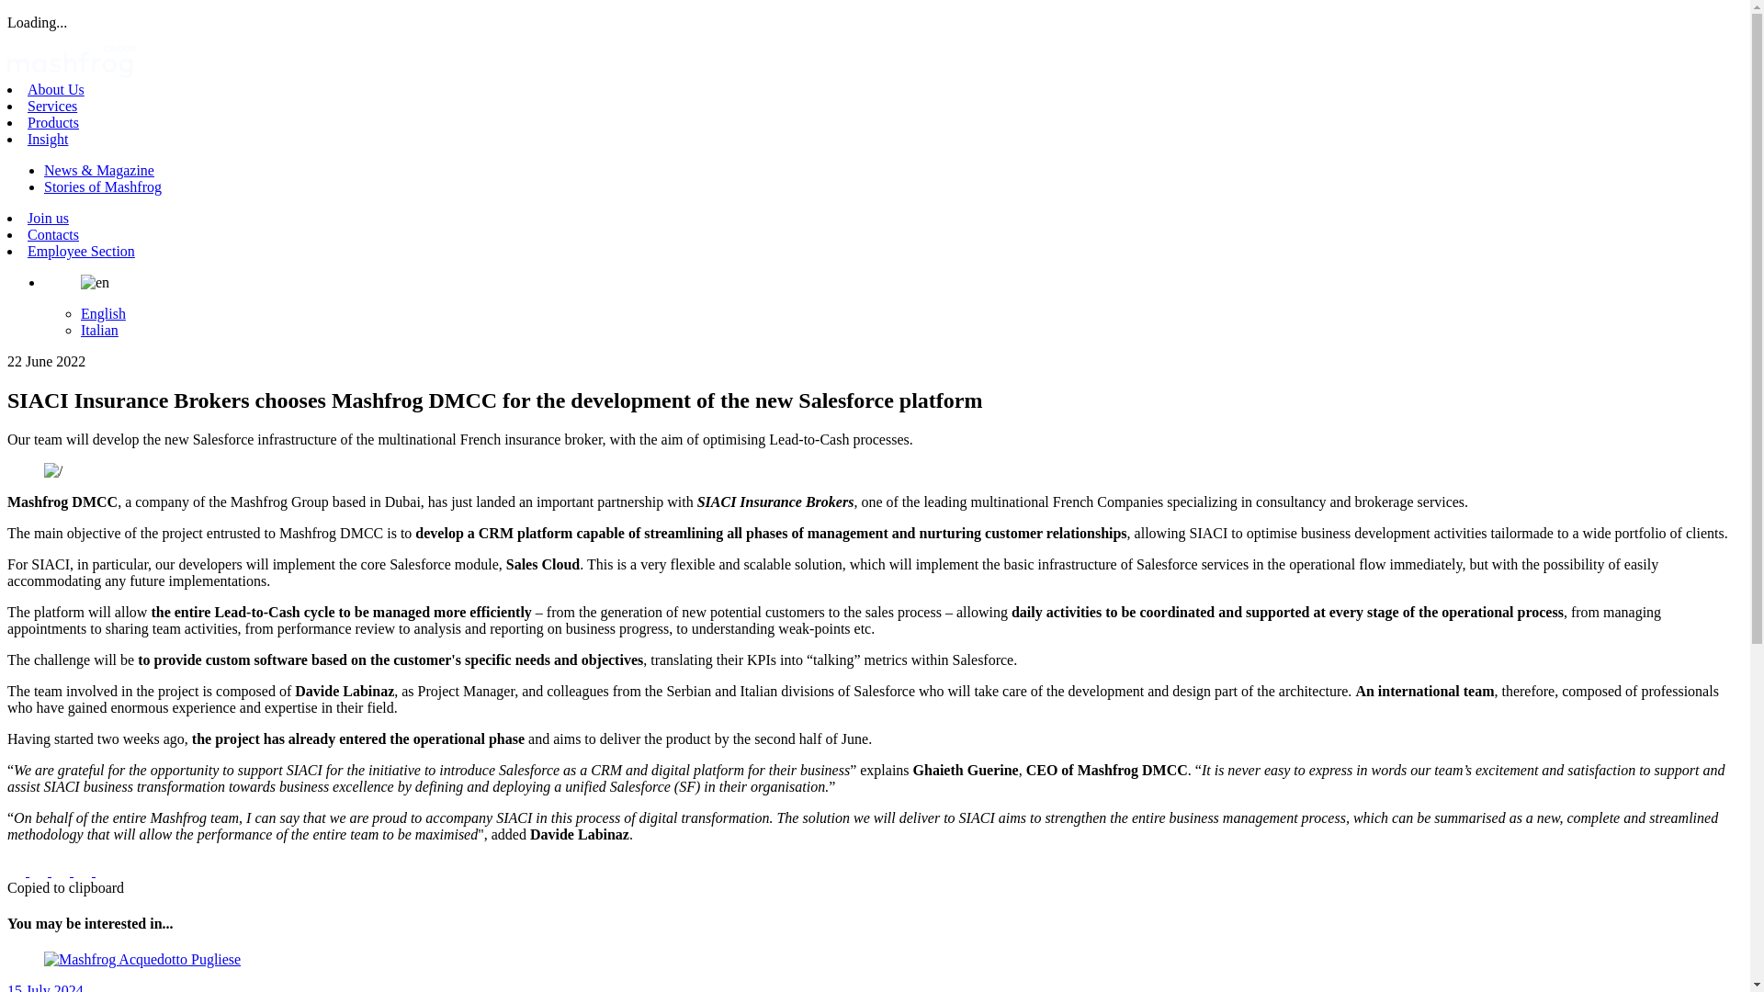 The image size is (1764, 992). What do you see at coordinates (103, 186) in the screenshot?
I see `Stories of Mashfrog` at bounding box center [103, 186].